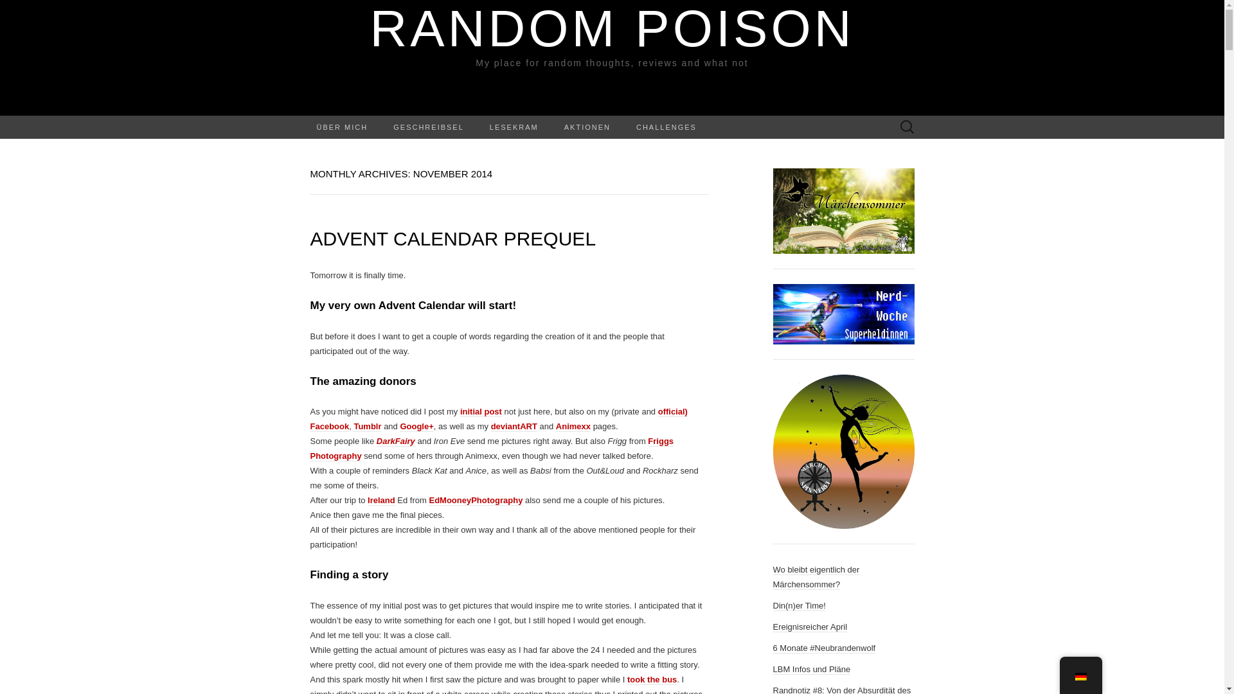 This screenshot has width=1234, height=694. I want to click on DarkFairy's Blog, so click(395, 441).